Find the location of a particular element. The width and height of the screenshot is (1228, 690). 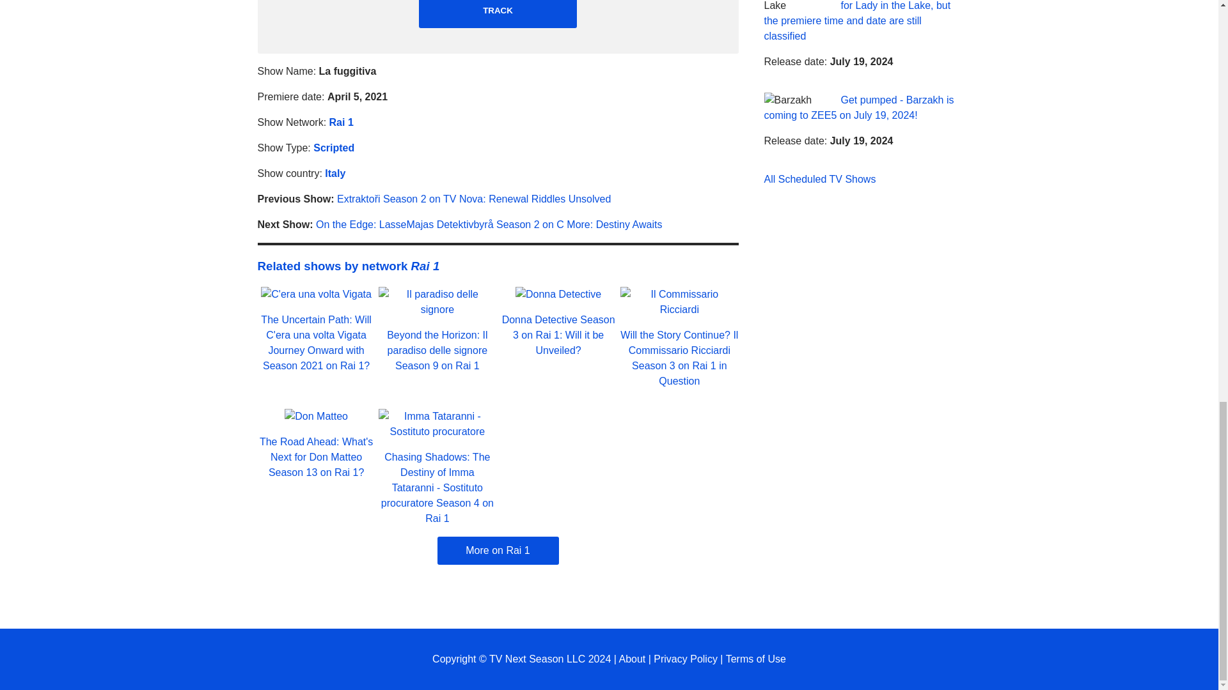

Donna Detective Season 3 on Rai 1: Will it be Unveiled? is located at coordinates (558, 335).